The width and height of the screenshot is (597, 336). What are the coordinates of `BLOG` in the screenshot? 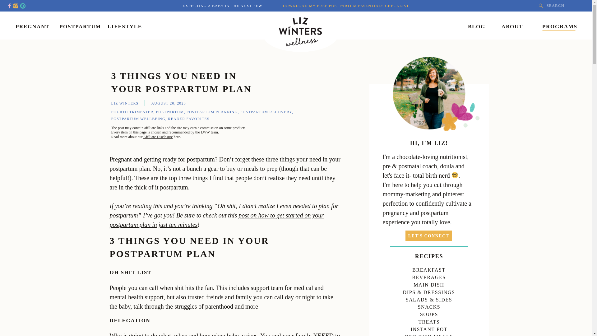 It's located at (475, 26).